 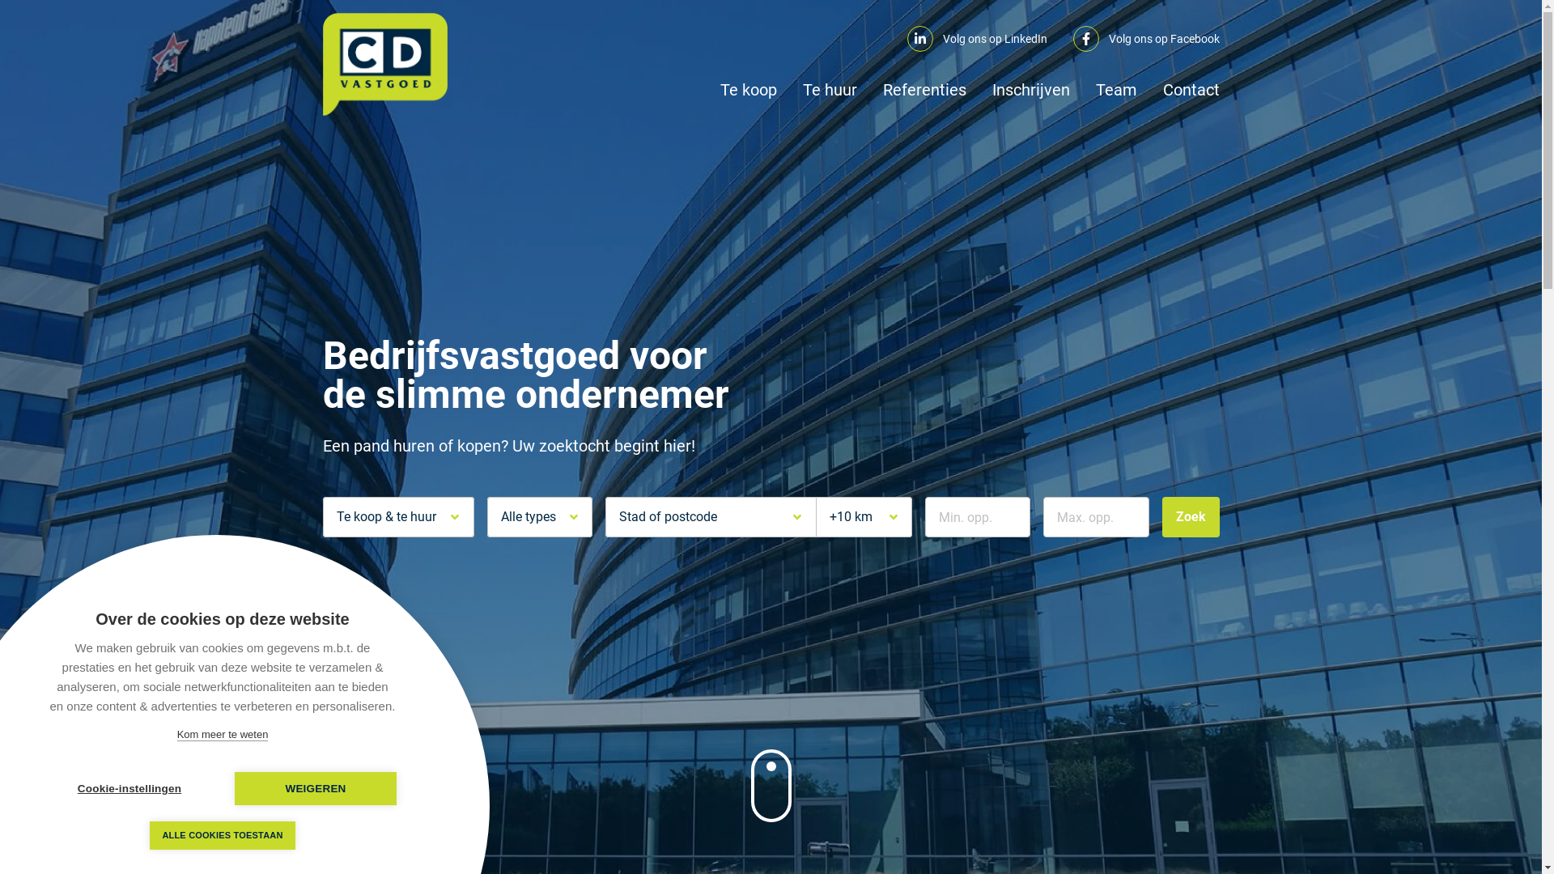 I want to click on WEIGEREN, so click(x=316, y=788).